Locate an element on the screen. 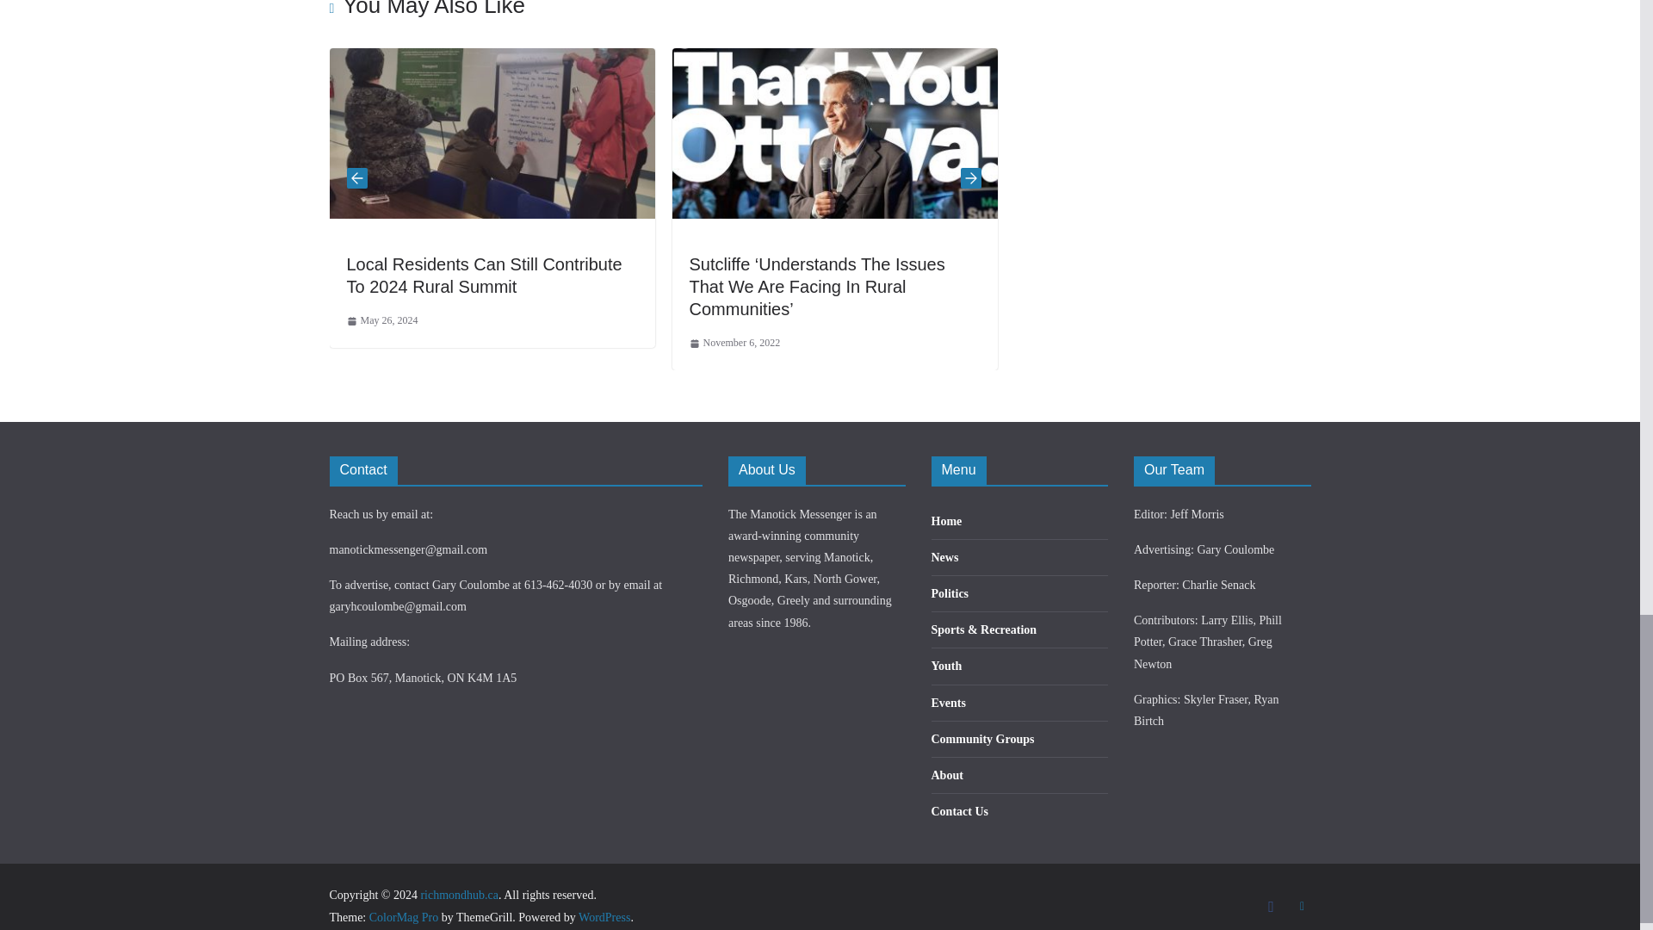 This screenshot has height=930, width=1653. November 6, 2022 is located at coordinates (734, 343).